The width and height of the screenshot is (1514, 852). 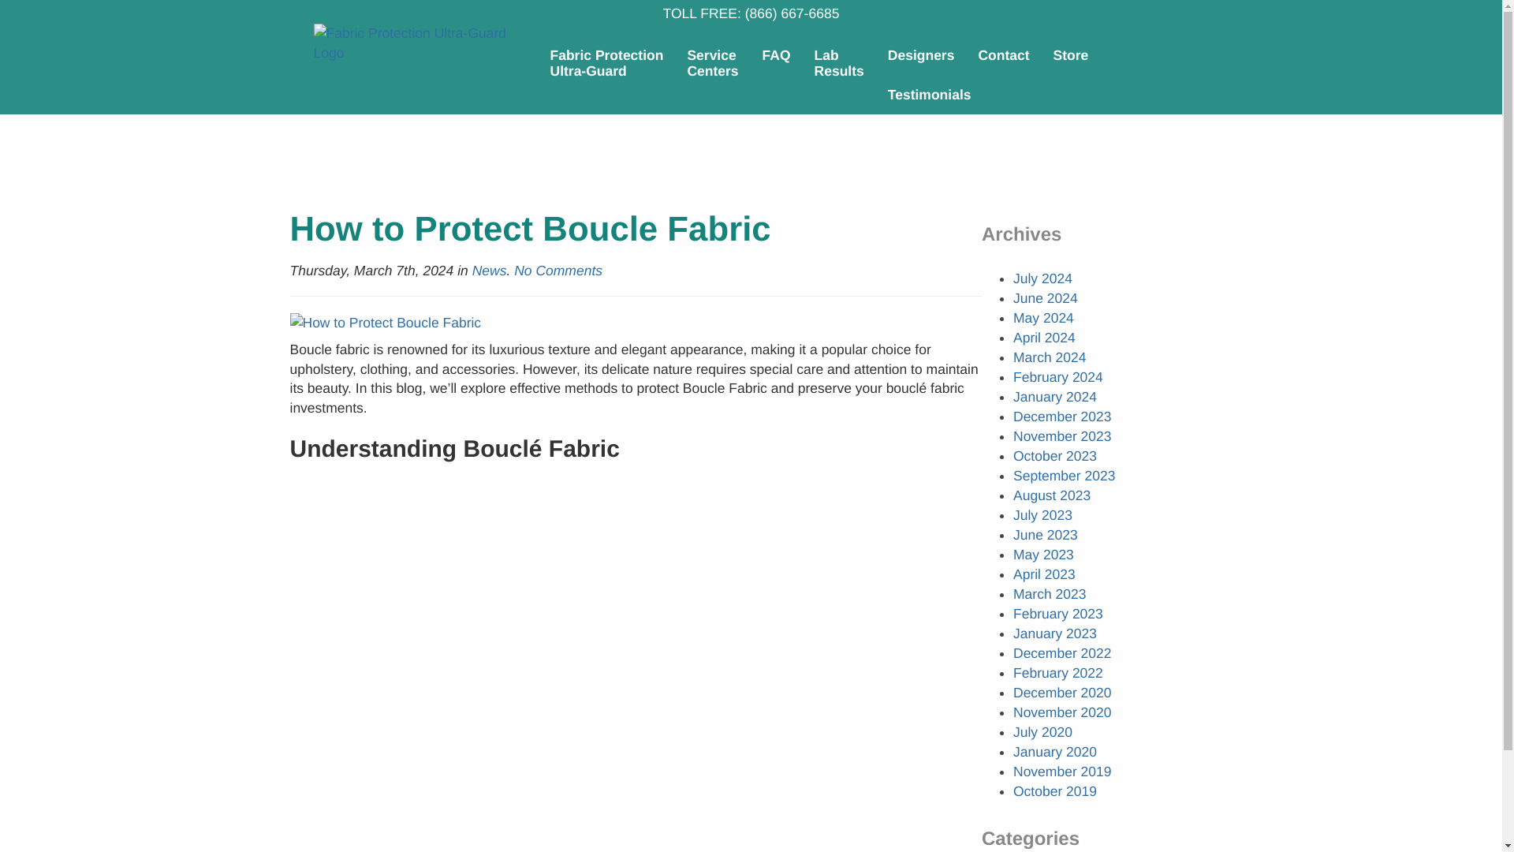 I want to click on May 2024, so click(x=1042, y=317).